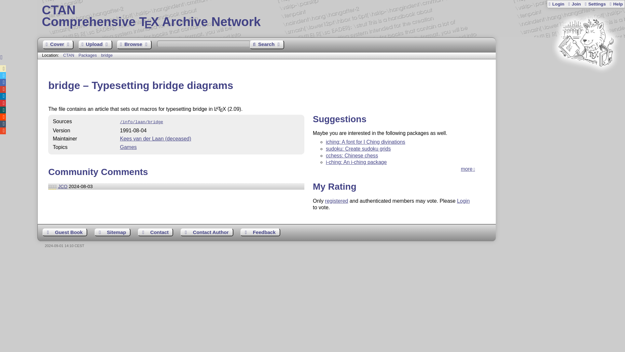 The width and height of the screenshot is (625, 352). Describe the element at coordinates (331, 16) in the screenshot. I see `Upload` at that location.